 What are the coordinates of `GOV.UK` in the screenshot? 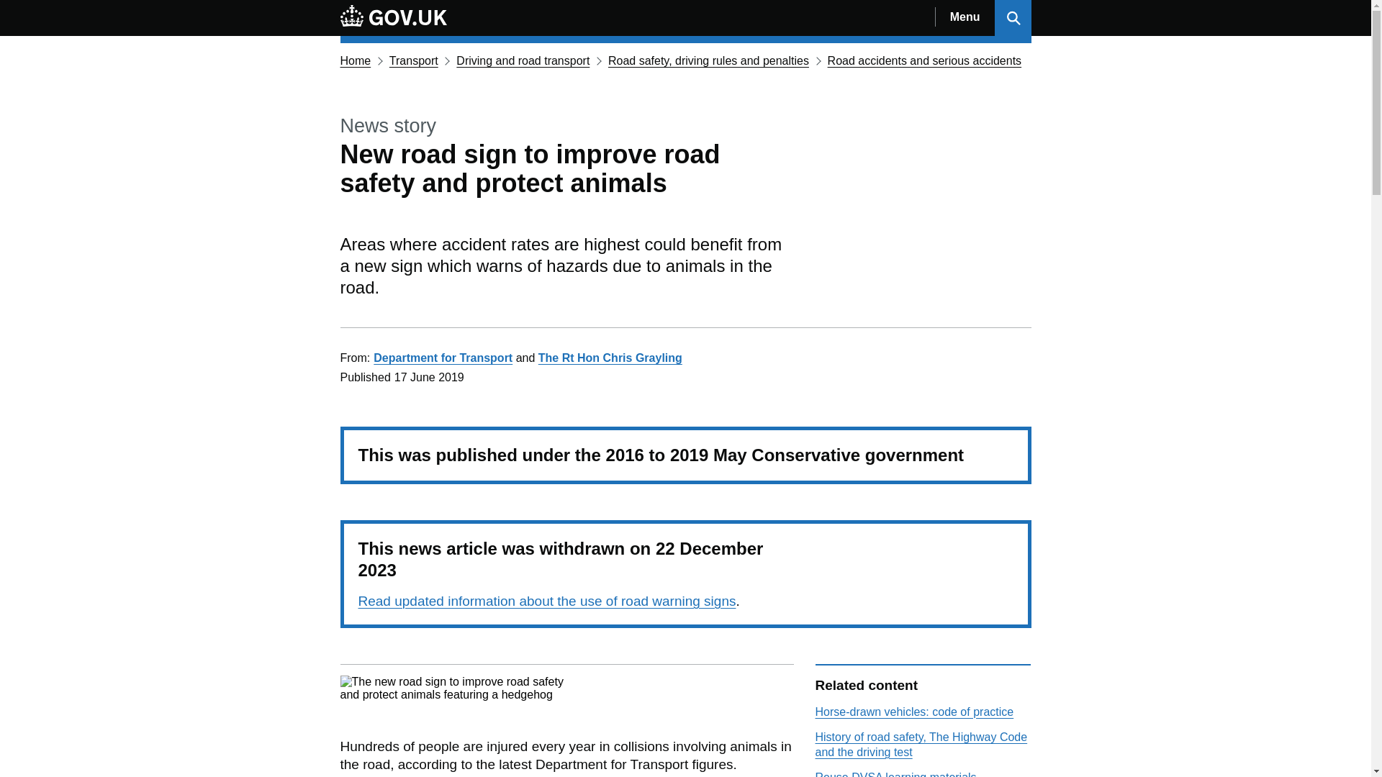 It's located at (393, 15).